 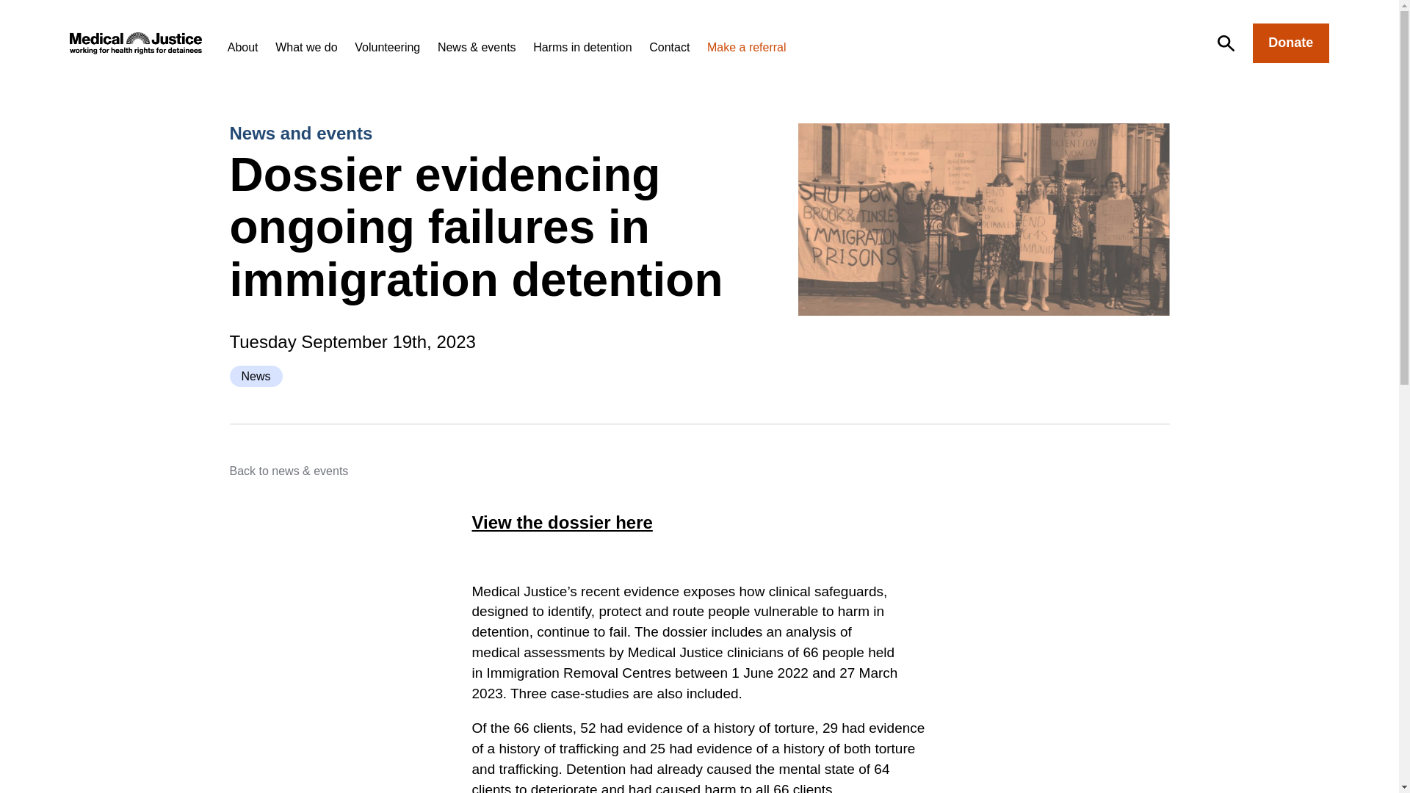 What do you see at coordinates (582, 47) in the screenshot?
I see `Harms in detention` at bounding box center [582, 47].